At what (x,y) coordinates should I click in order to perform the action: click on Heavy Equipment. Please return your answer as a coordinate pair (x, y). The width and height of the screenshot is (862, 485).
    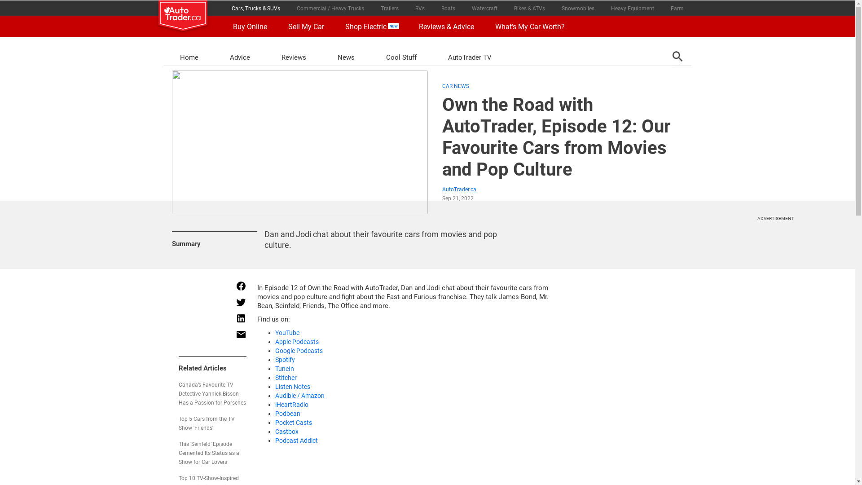
    Looking at the image, I should click on (632, 8).